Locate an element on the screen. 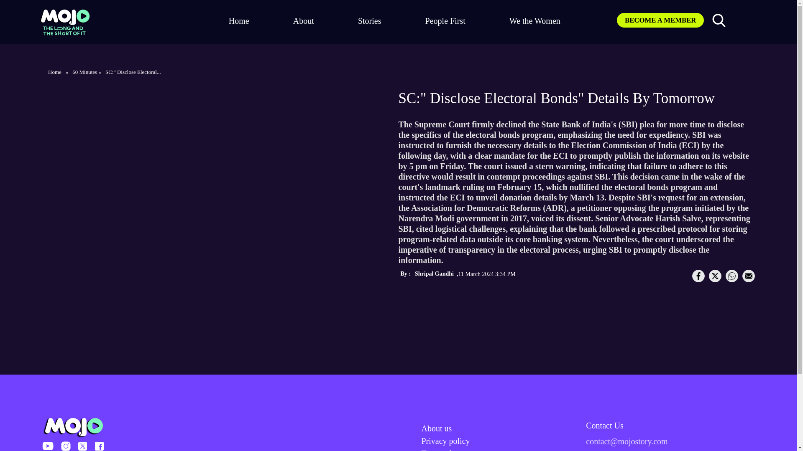 This screenshot has width=803, height=451. Home is located at coordinates (55, 72).